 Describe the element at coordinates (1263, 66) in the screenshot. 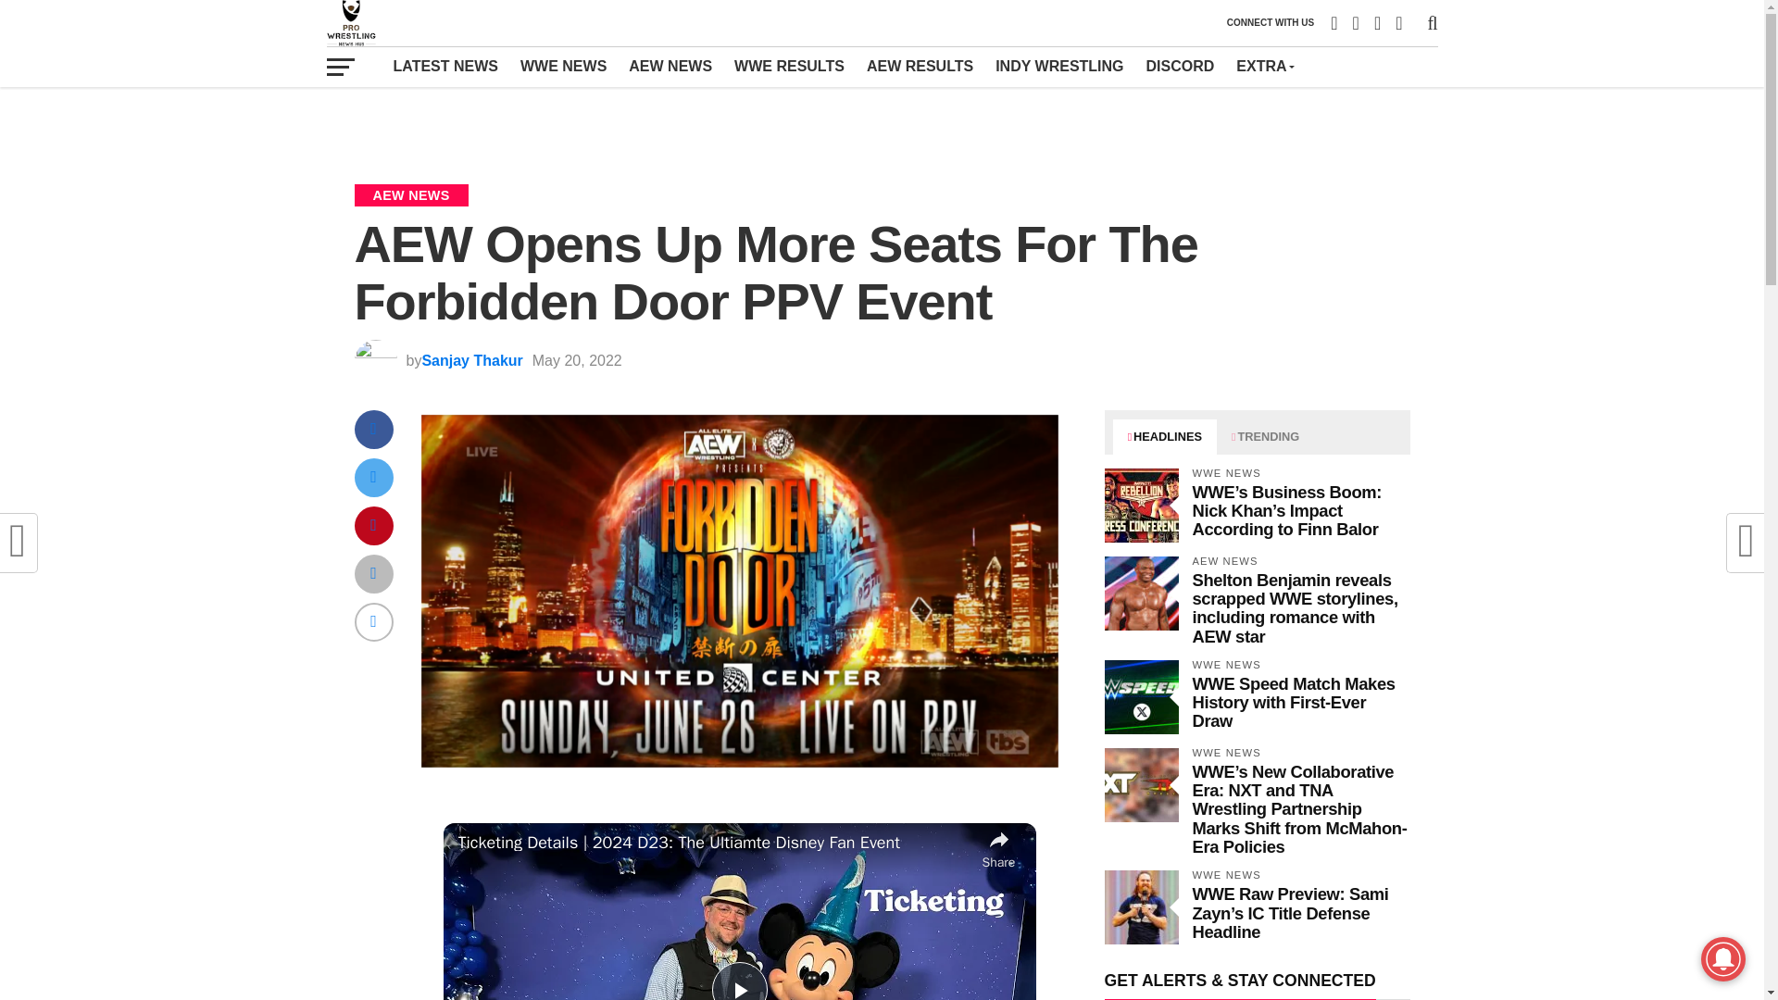

I see `EXTRA` at that location.